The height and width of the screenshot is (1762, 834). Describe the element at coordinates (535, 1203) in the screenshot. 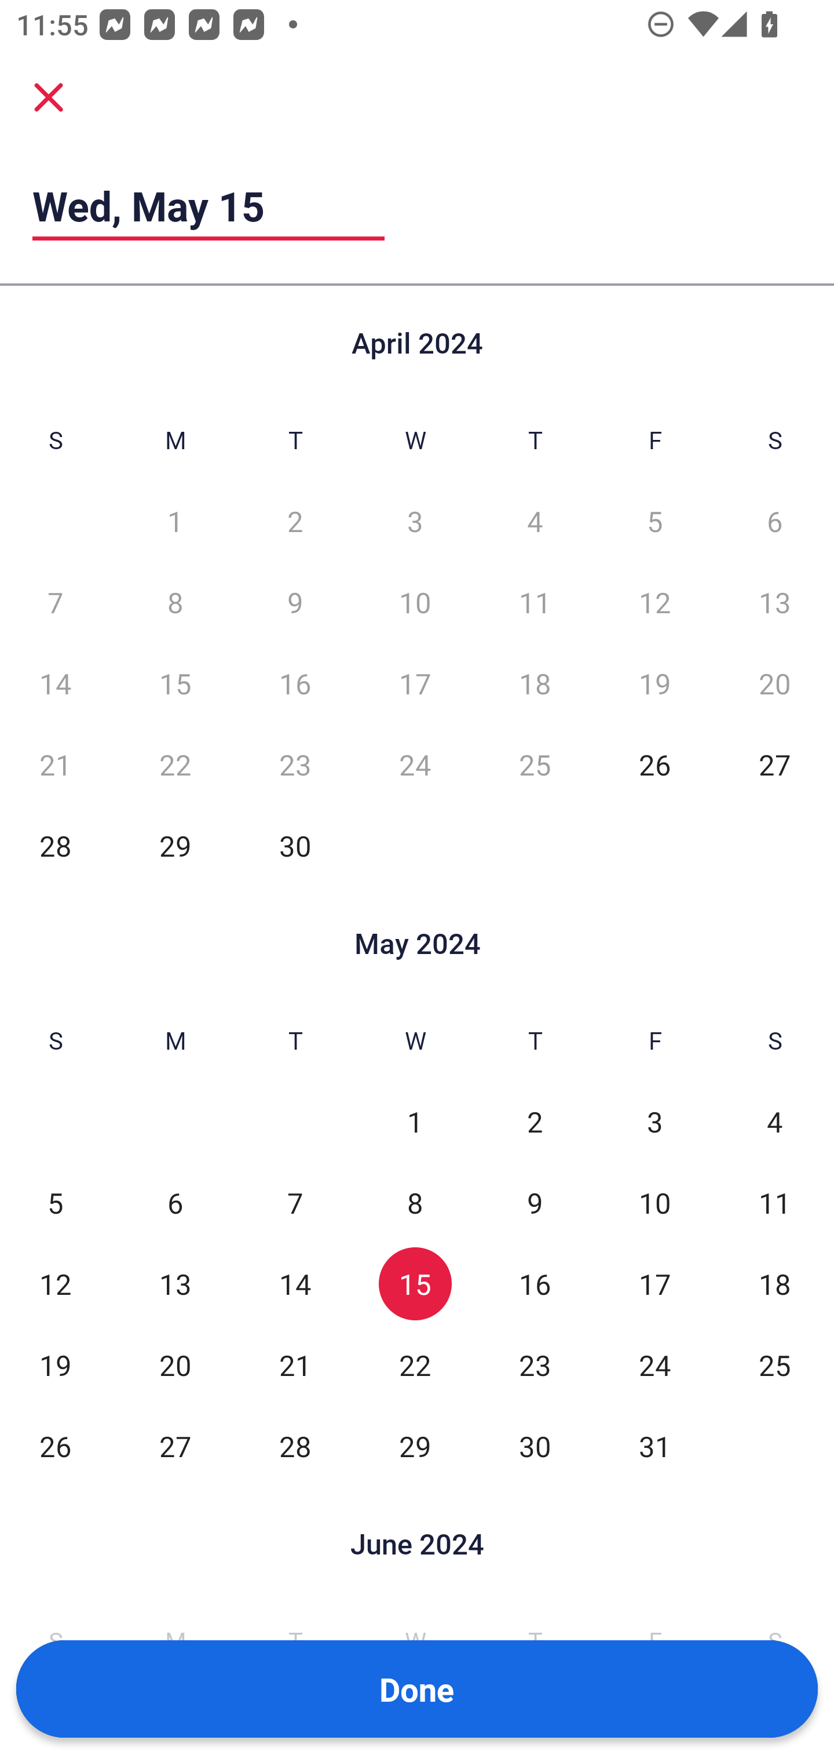

I see `9 Thu, May 9, Not Selected` at that location.